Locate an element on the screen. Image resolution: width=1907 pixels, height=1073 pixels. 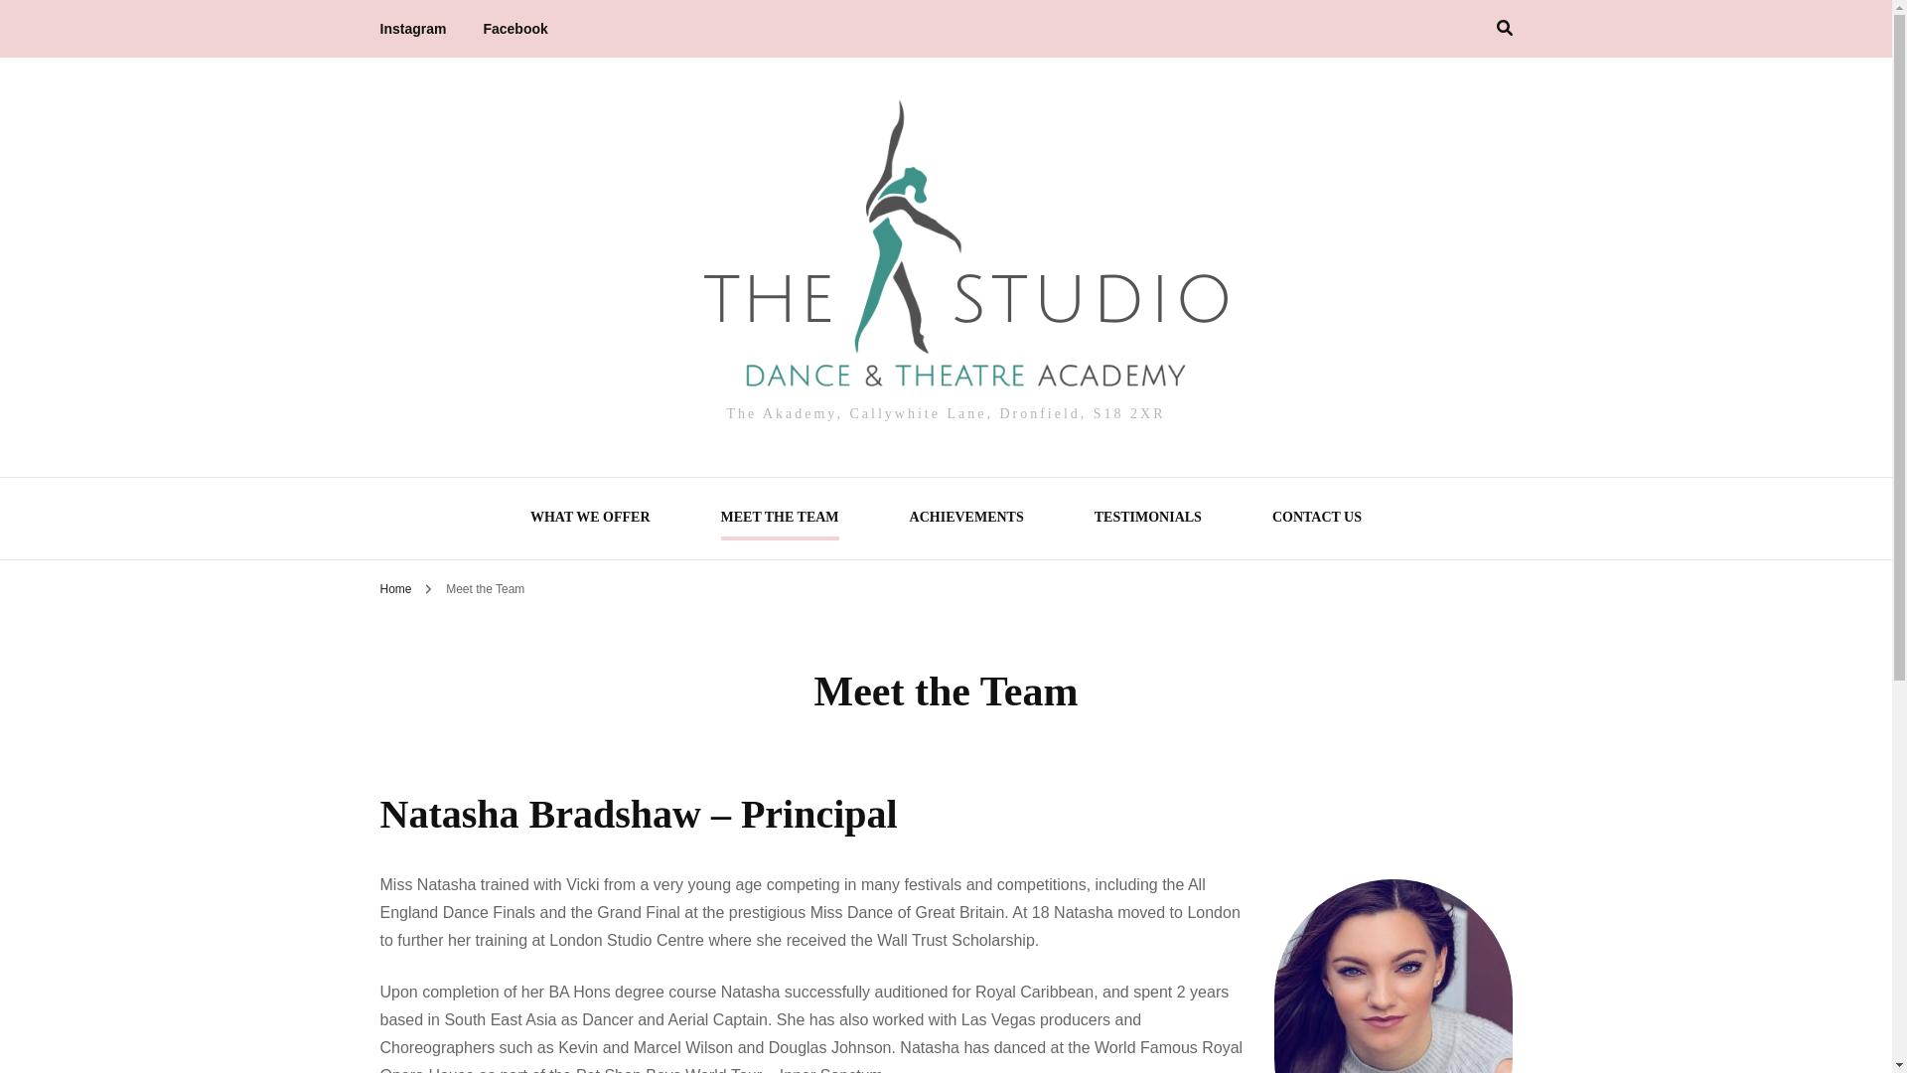
Facebook is located at coordinates (514, 29).